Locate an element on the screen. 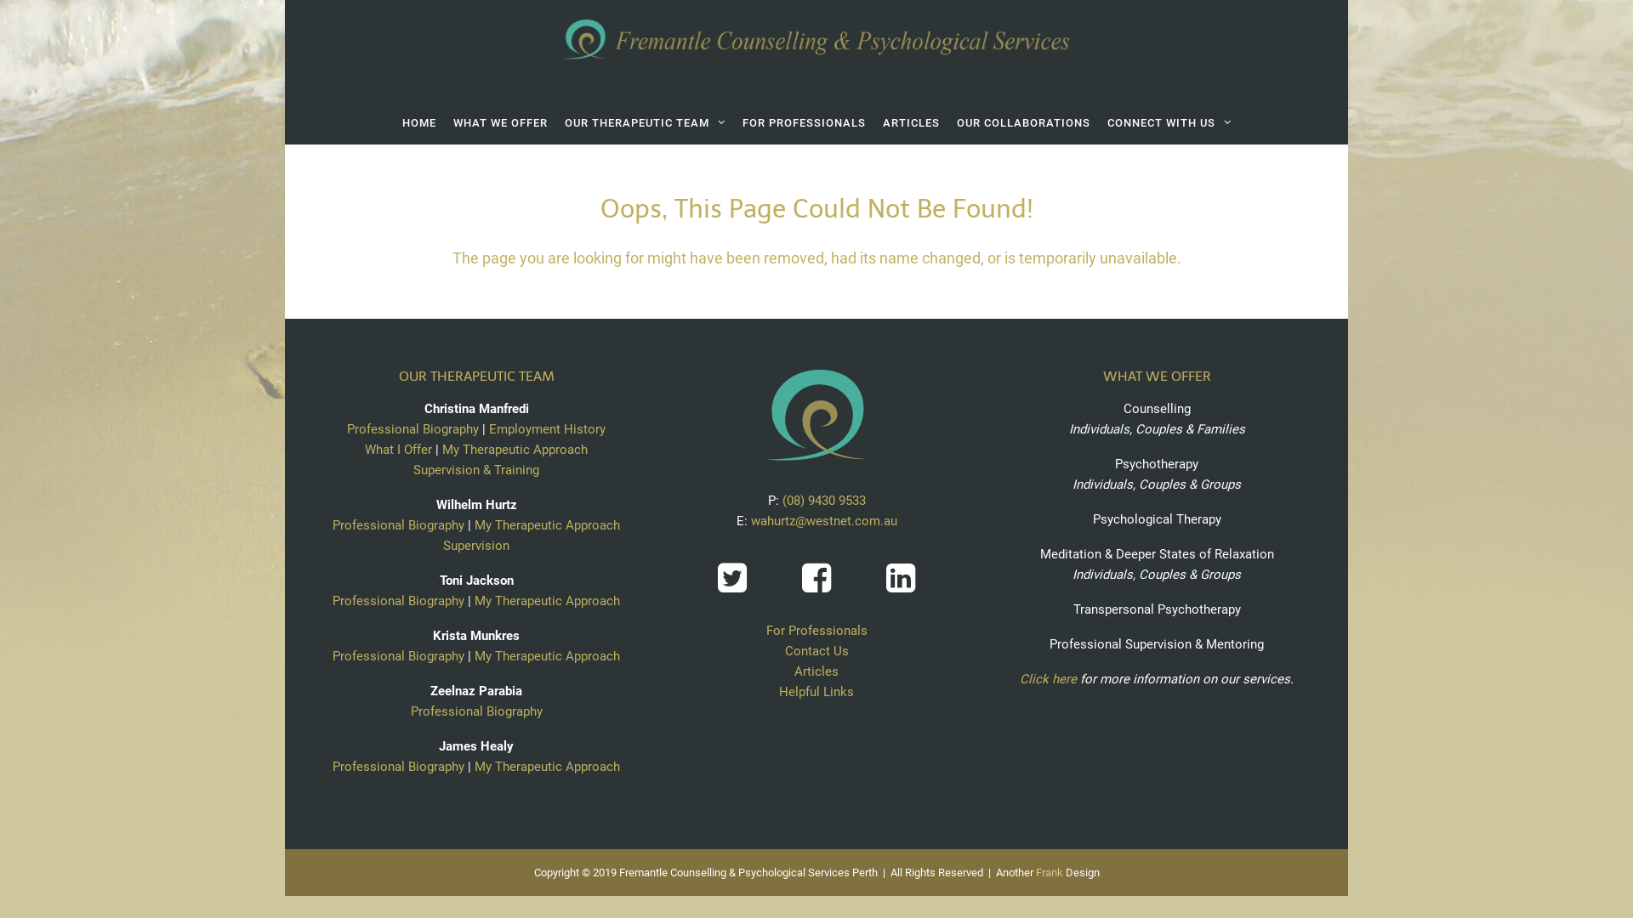 This screenshot has width=1633, height=918. What I Offer is located at coordinates (398, 450).